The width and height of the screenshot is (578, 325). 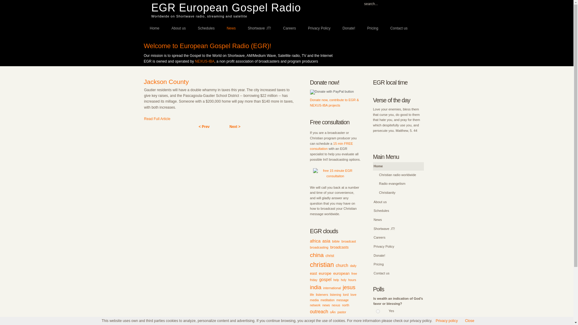 I want to click on Careers, so click(x=289, y=28).